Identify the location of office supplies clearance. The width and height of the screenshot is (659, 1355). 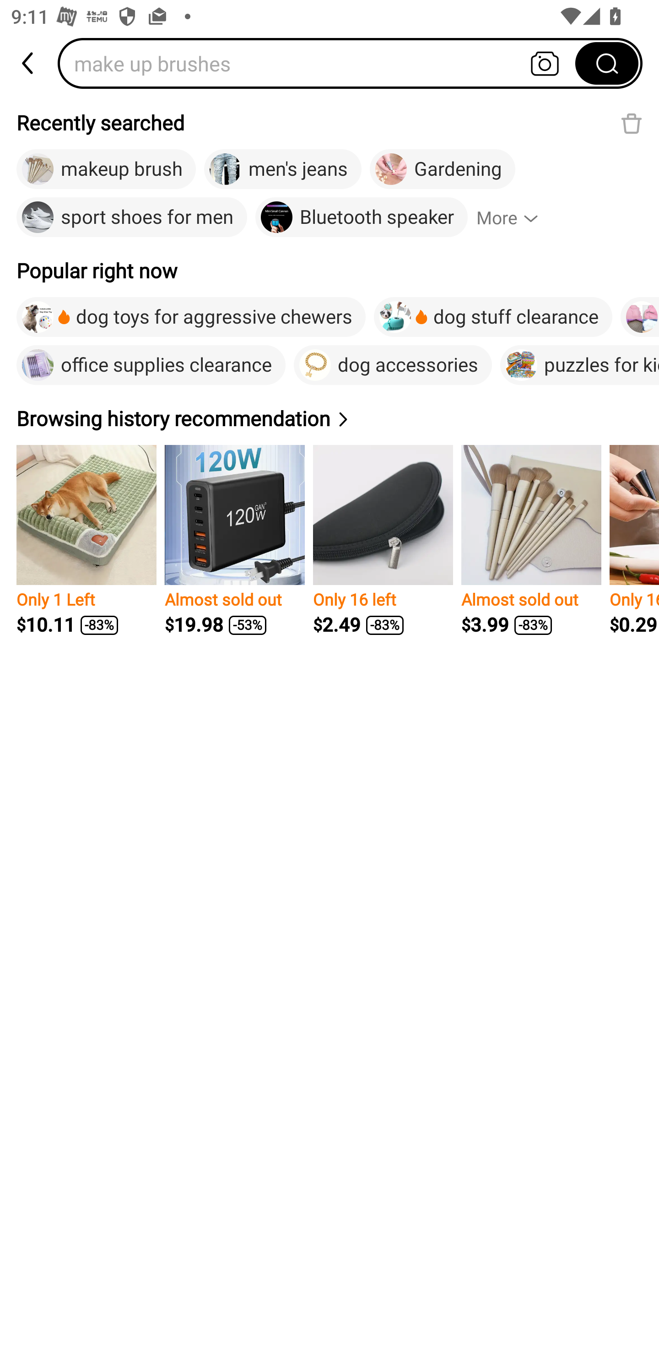
(151, 365).